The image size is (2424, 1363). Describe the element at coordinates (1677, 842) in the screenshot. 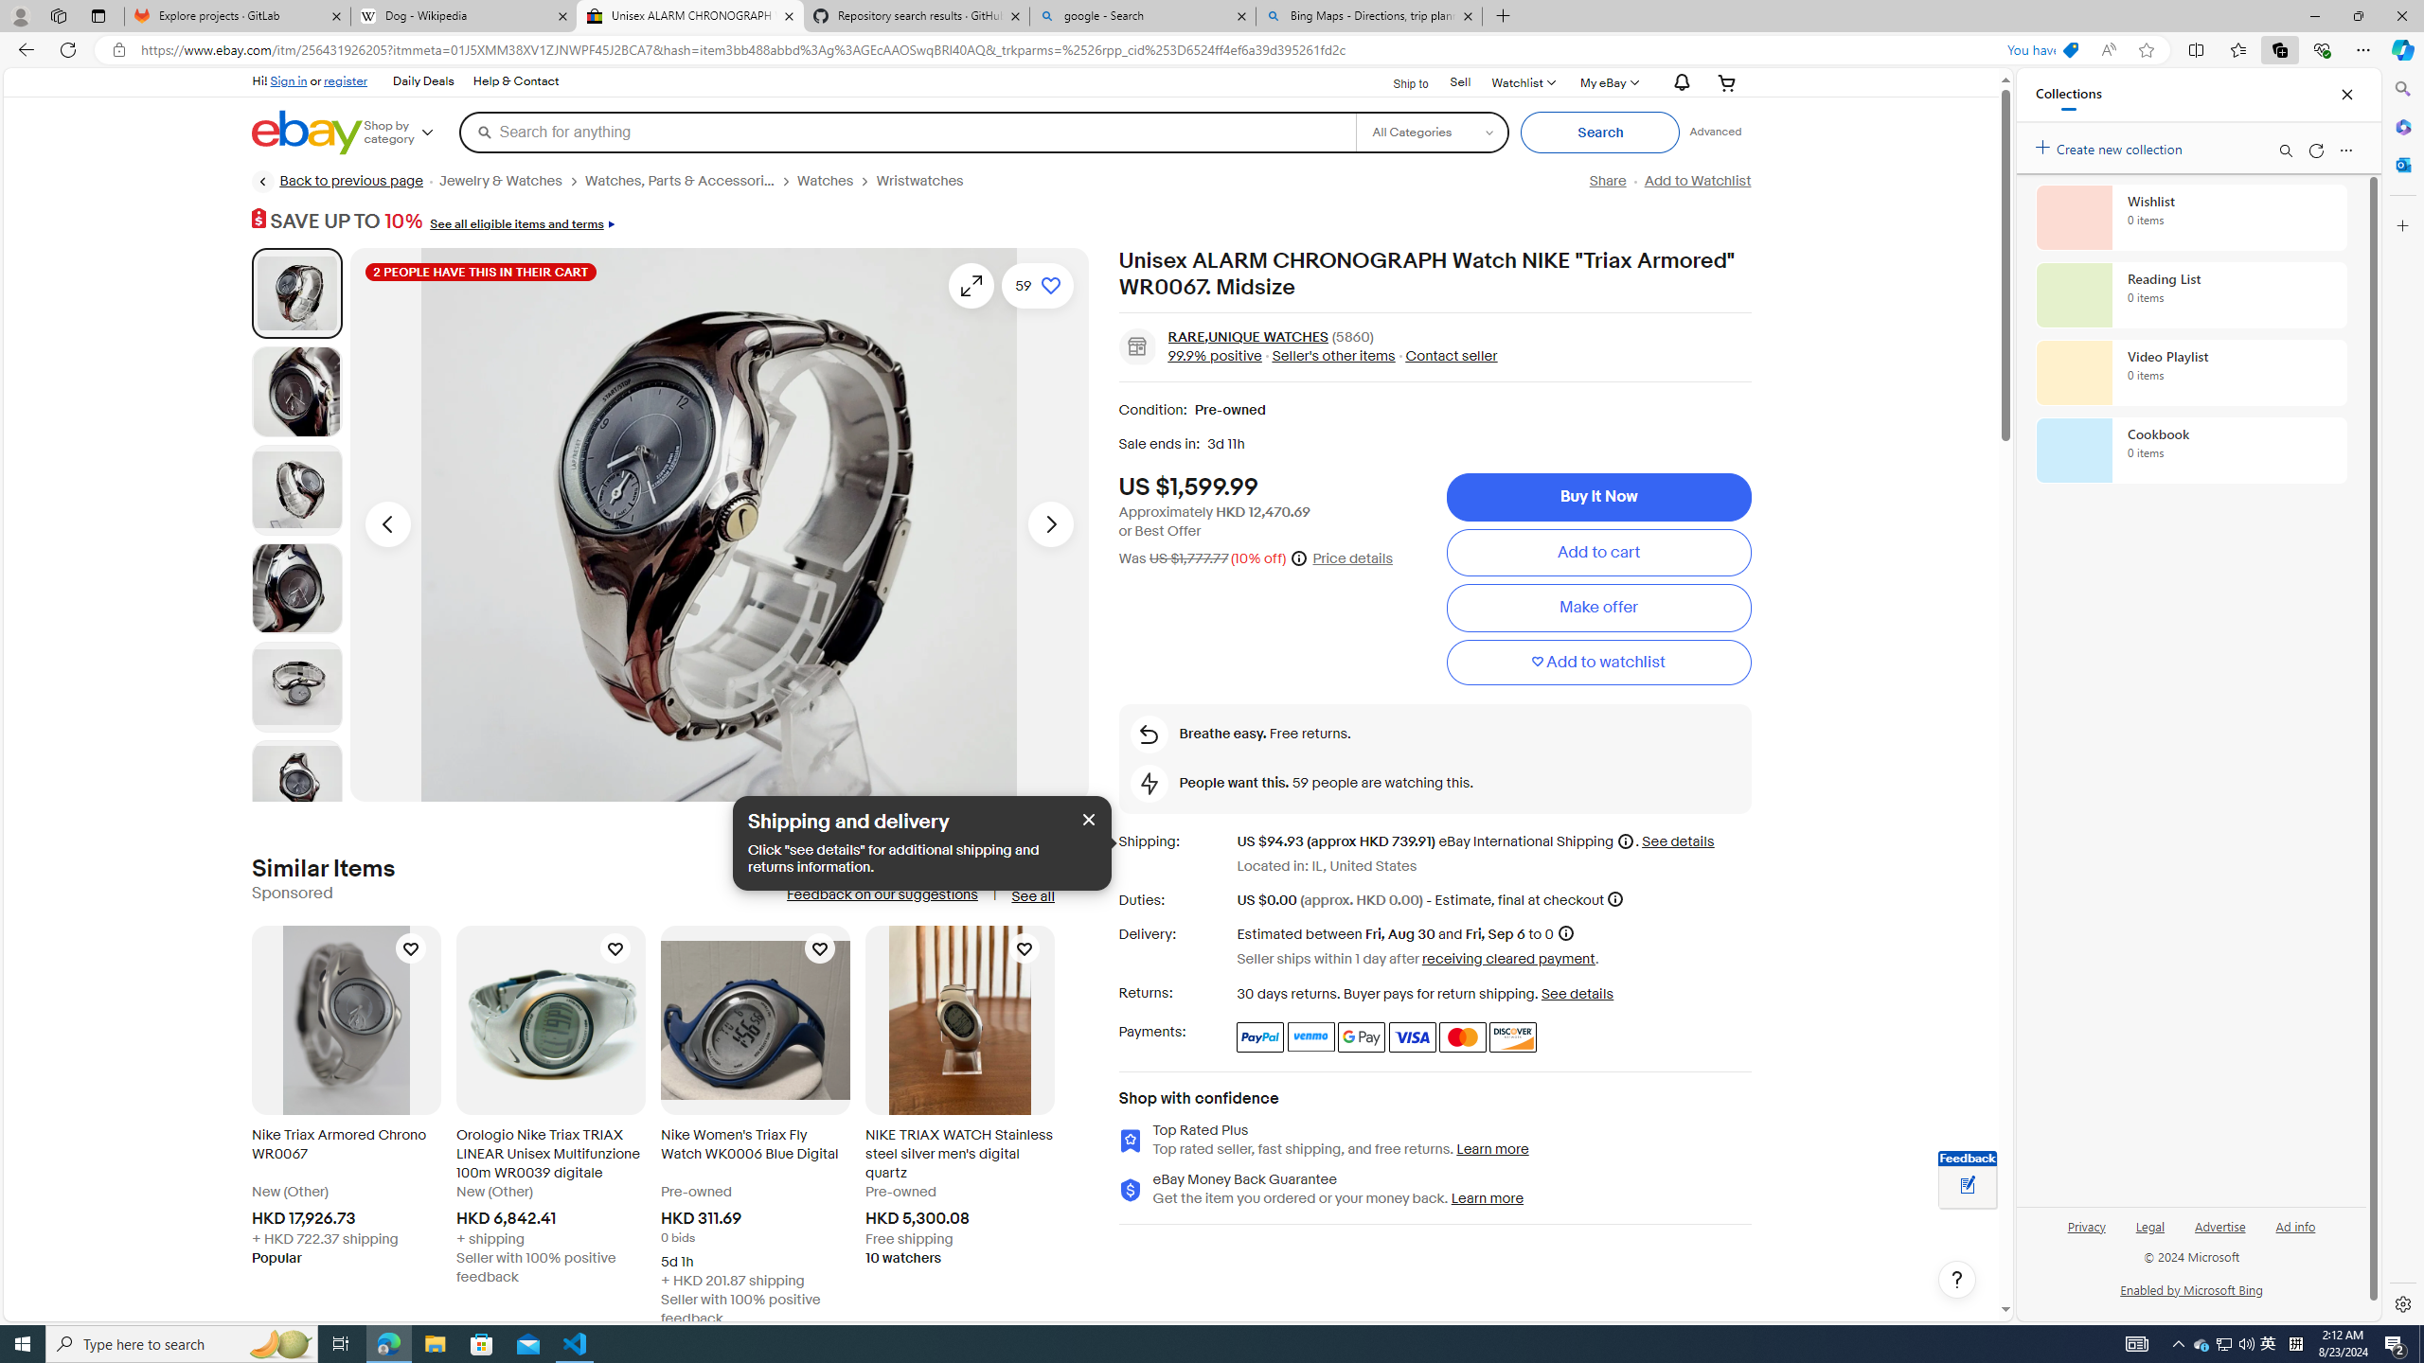

I see `See details for shipping` at that location.